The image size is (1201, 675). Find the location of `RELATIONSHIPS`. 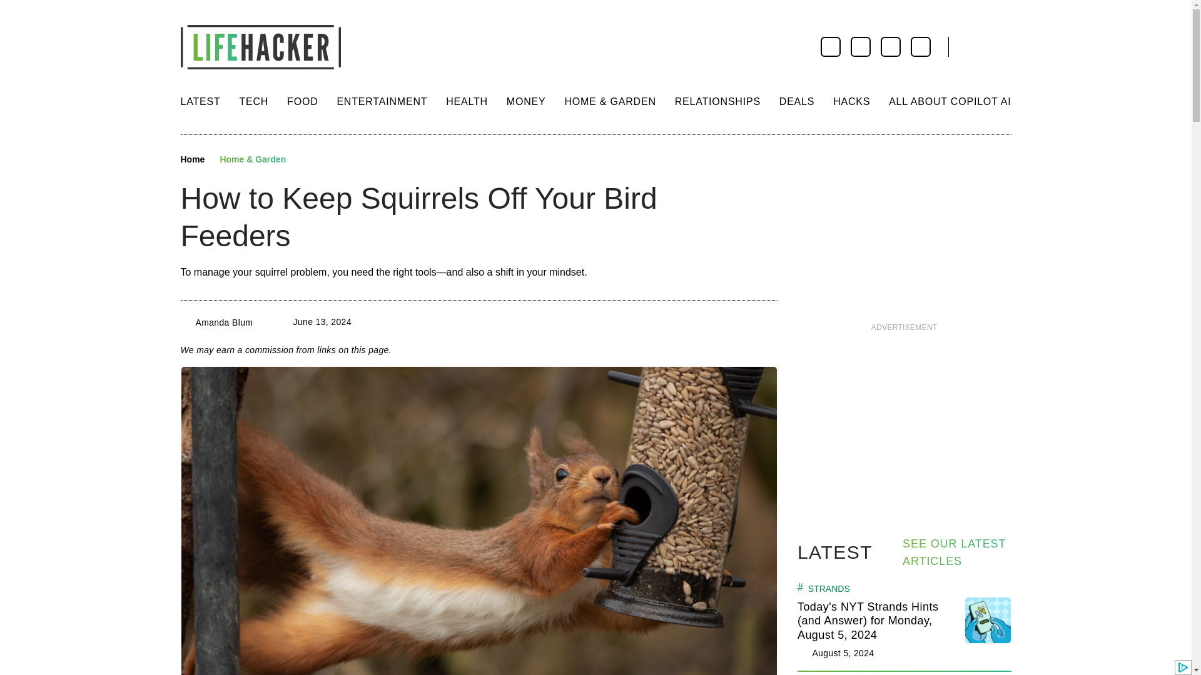

RELATIONSHIPS is located at coordinates (717, 101).